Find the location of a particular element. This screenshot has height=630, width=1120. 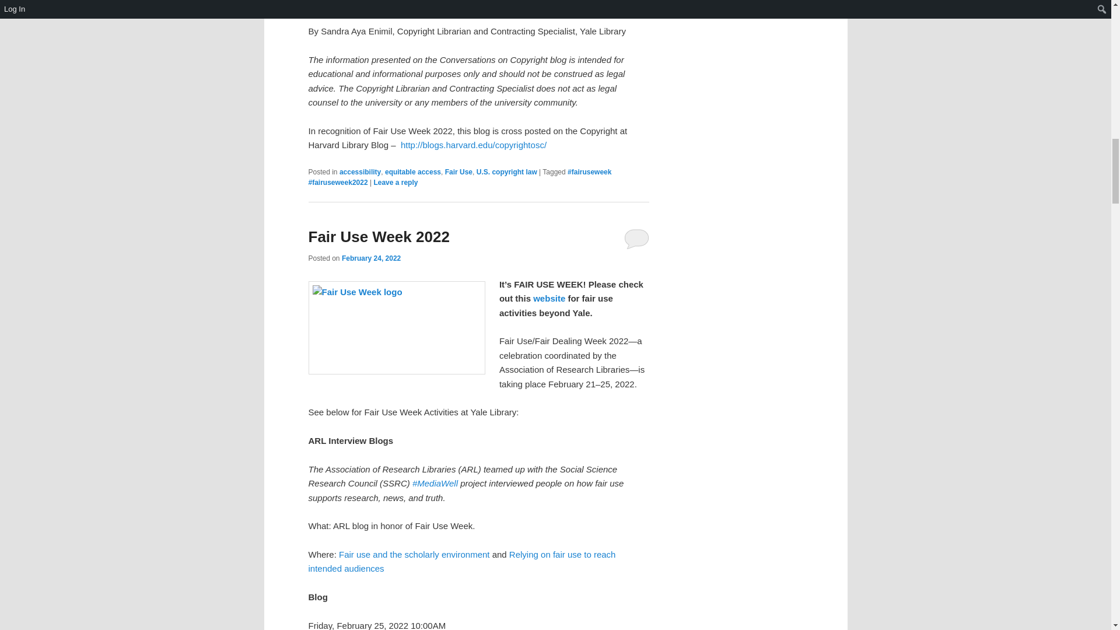

February 24, 2022 is located at coordinates (371, 258).